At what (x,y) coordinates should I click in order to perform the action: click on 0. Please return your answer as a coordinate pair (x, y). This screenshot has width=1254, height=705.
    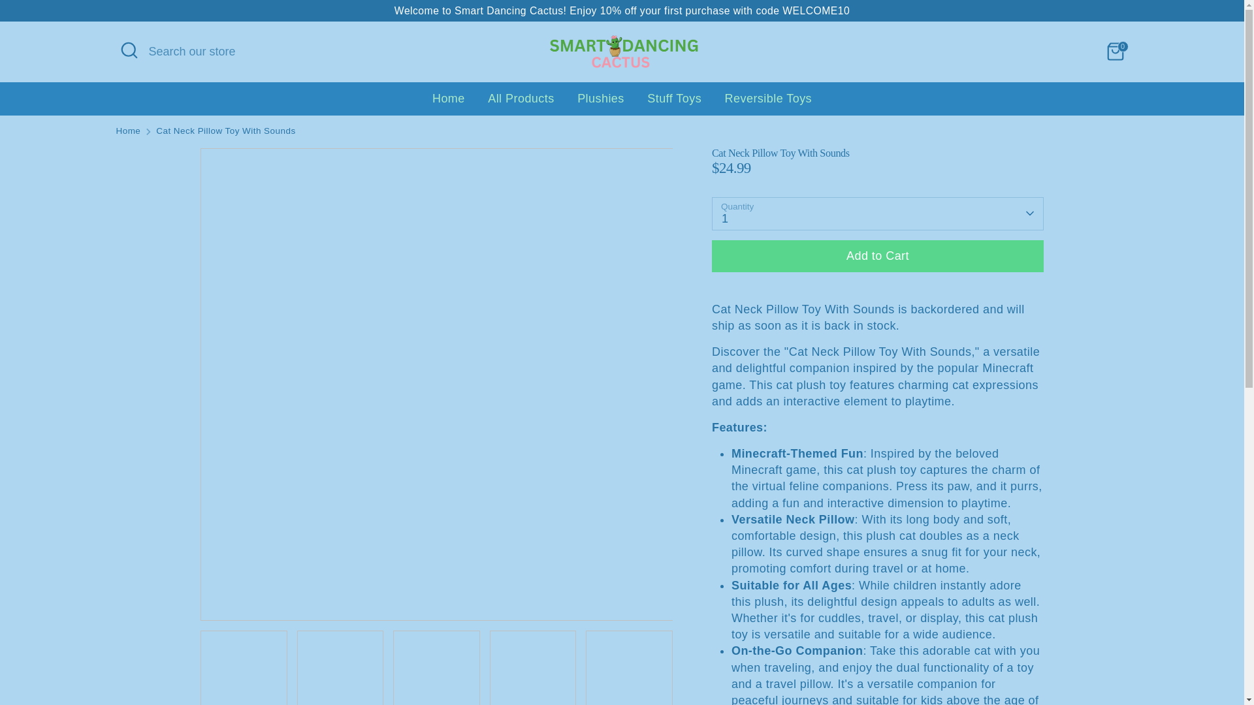
    Looking at the image, I should click on (1116, 52).